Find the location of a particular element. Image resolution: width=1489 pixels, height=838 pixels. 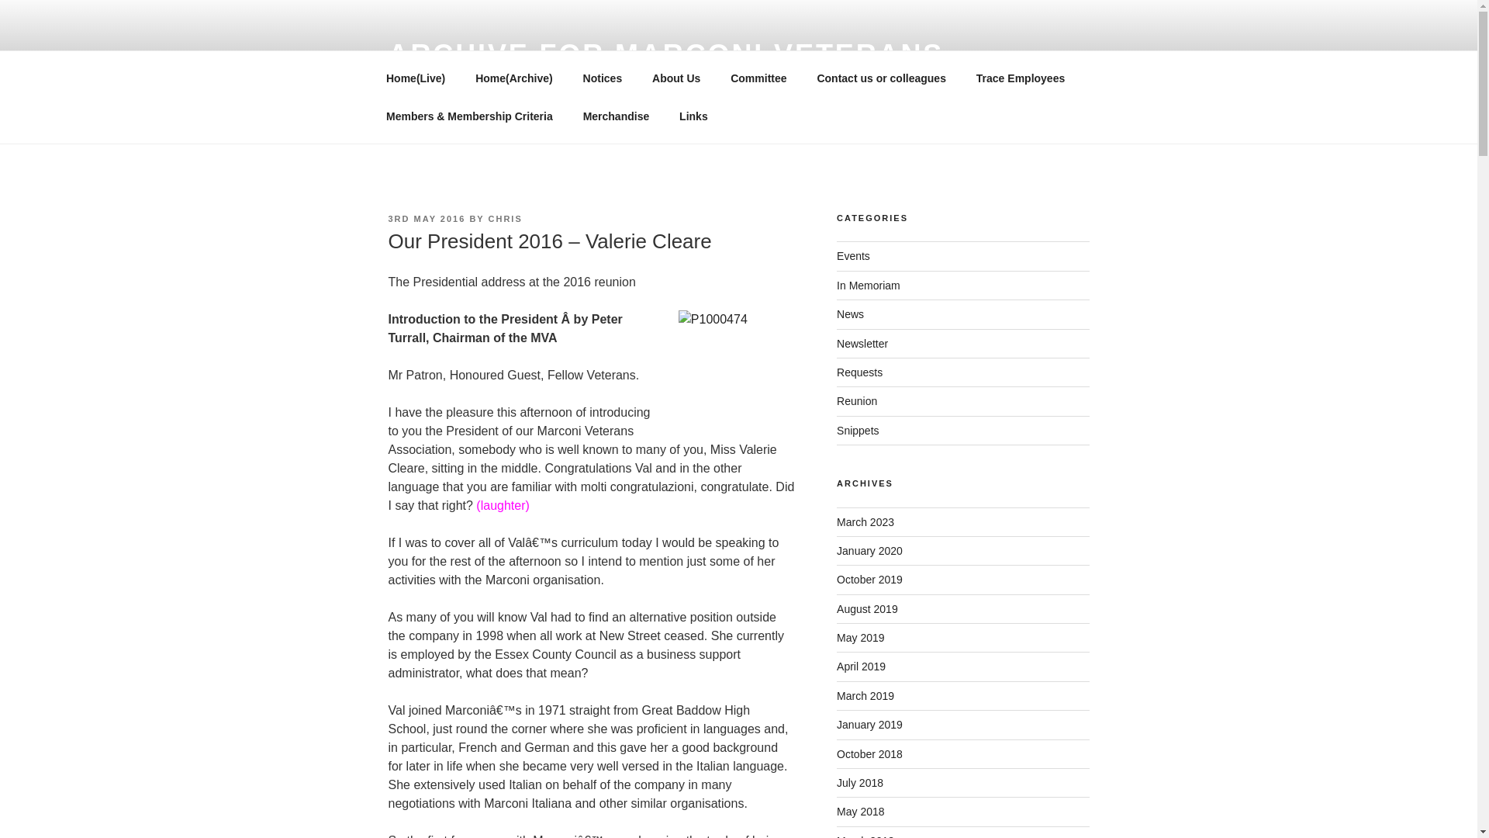

October 2018 is located at coordinates (869, 754).